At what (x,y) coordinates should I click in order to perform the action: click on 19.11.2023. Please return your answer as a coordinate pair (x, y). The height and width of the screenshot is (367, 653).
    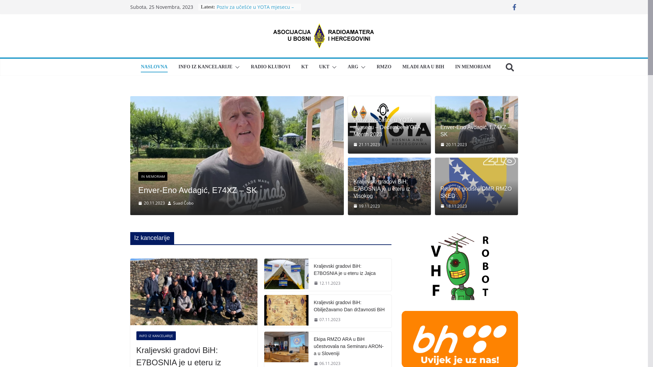
    Looking at the image, I should click on (151, 203).